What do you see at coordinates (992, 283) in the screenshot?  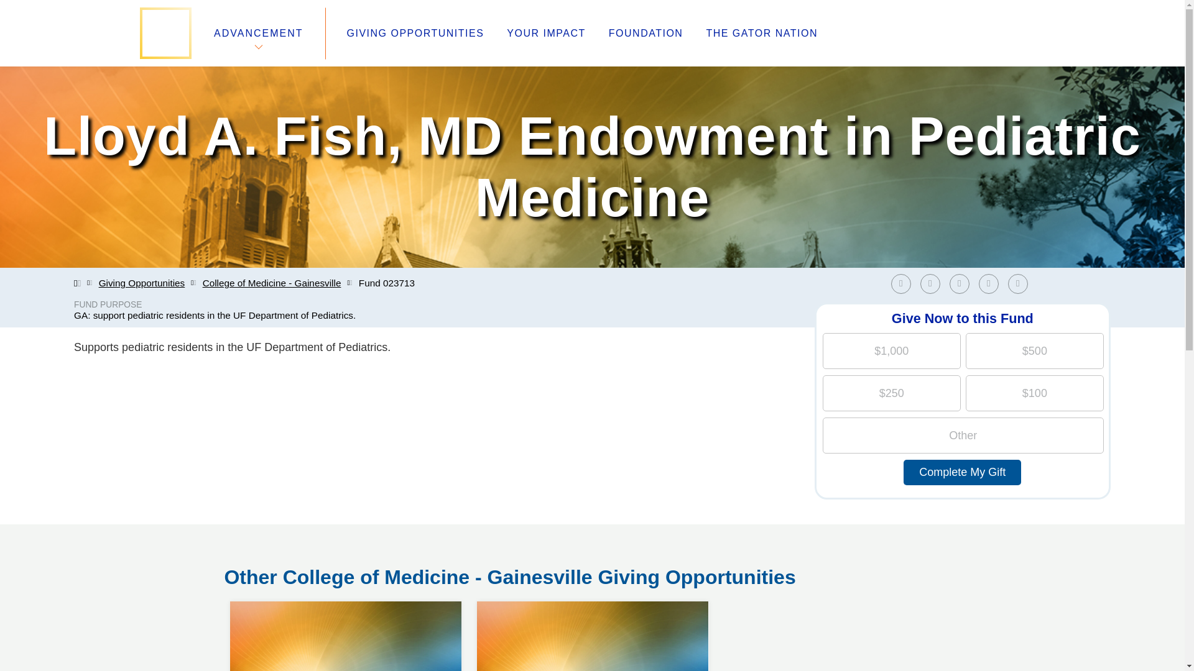 I see `Share by Email` at bounding box center [992, 283].